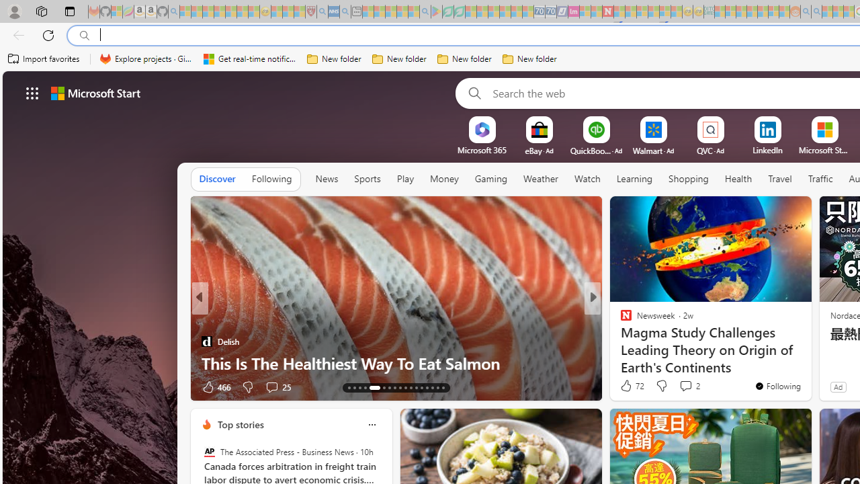  I want to click on google - Search - Sleeping, so click(425, 12).